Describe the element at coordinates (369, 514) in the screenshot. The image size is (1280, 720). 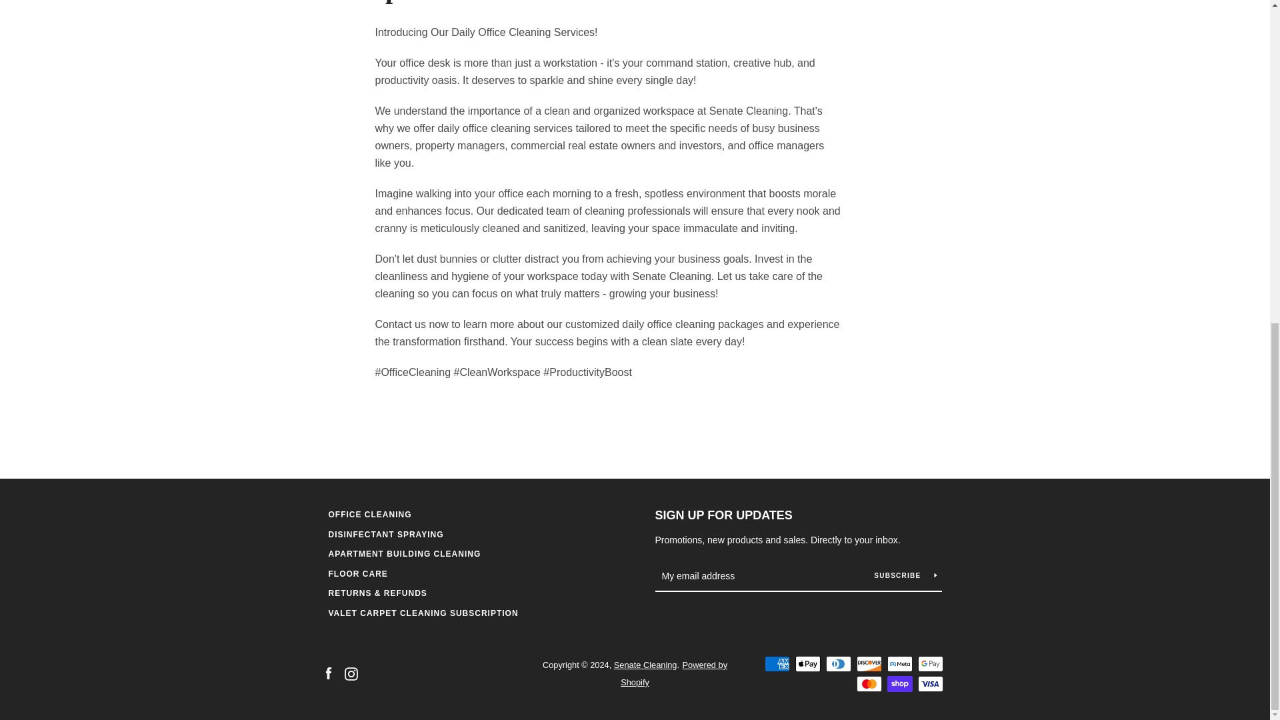
I see `OFFICE CLEANING` at that location.